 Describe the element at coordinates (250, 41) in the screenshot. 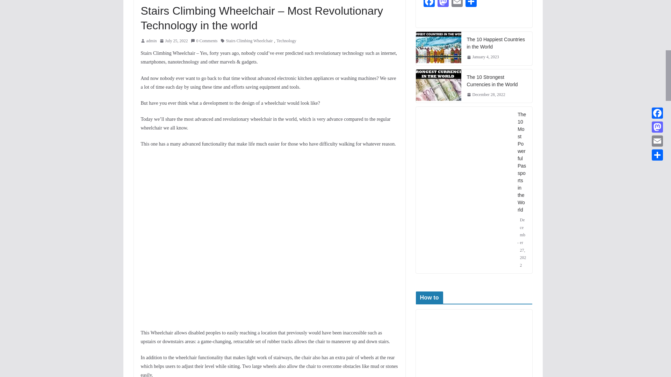

I see `Stairs Climbing Wheelchair` at that location.